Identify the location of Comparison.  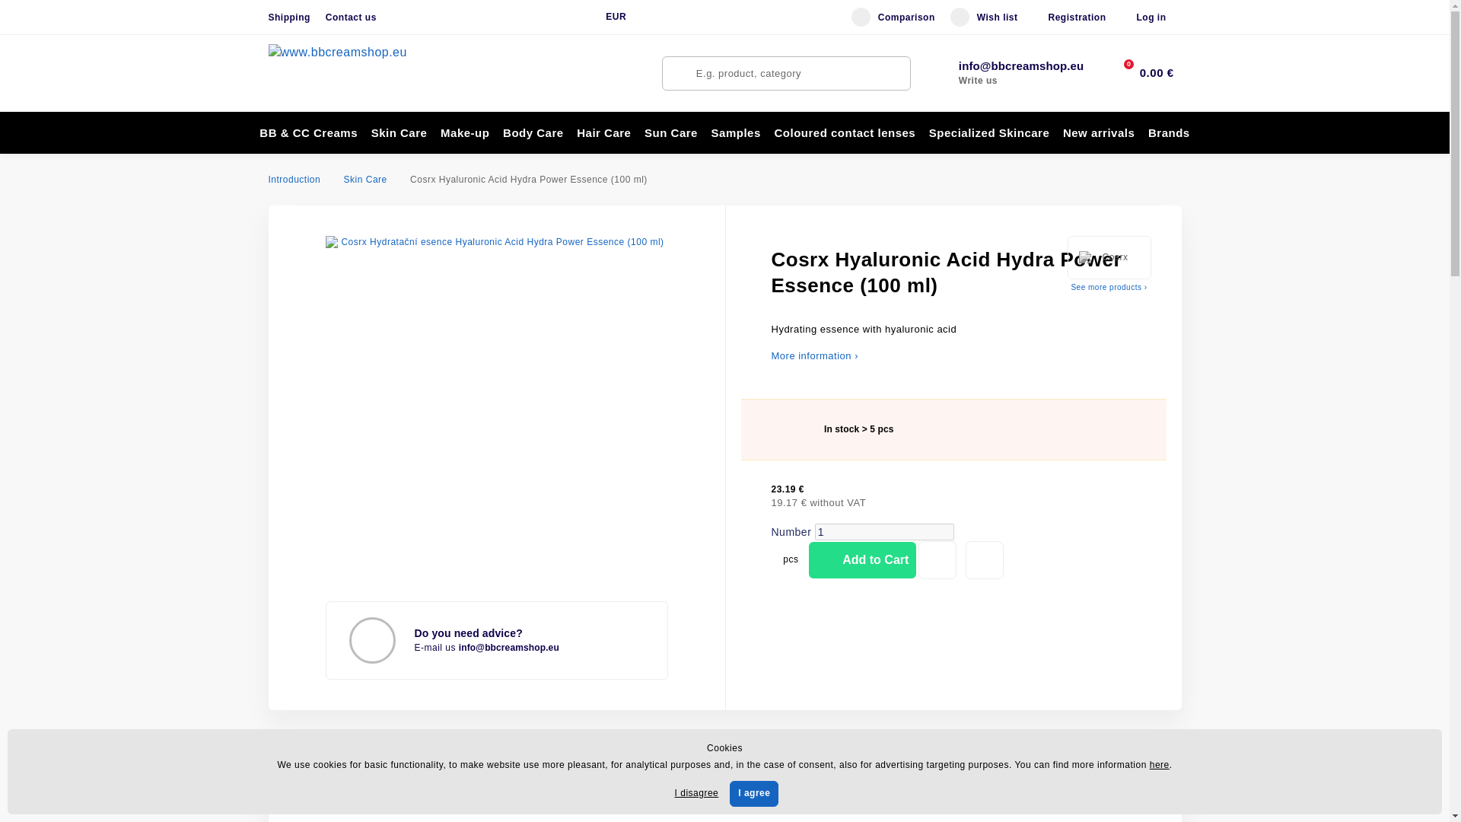
(893, 17).